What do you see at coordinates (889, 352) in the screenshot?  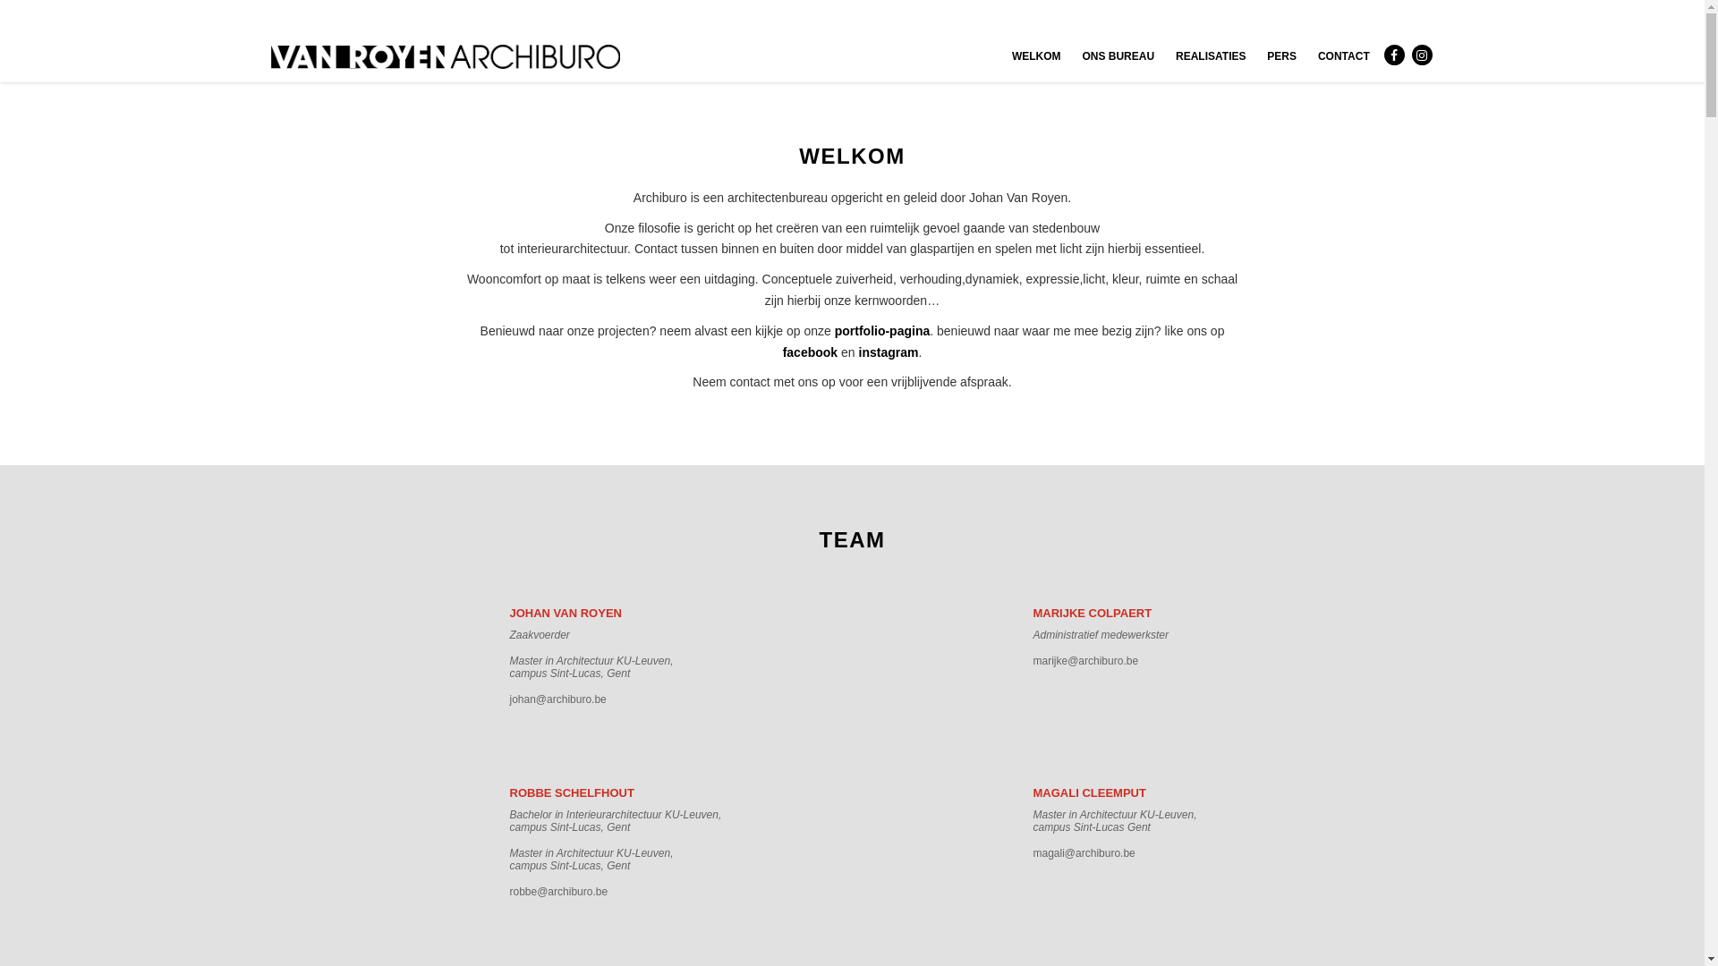 I see `instagram` at bounding box center [889, 352].